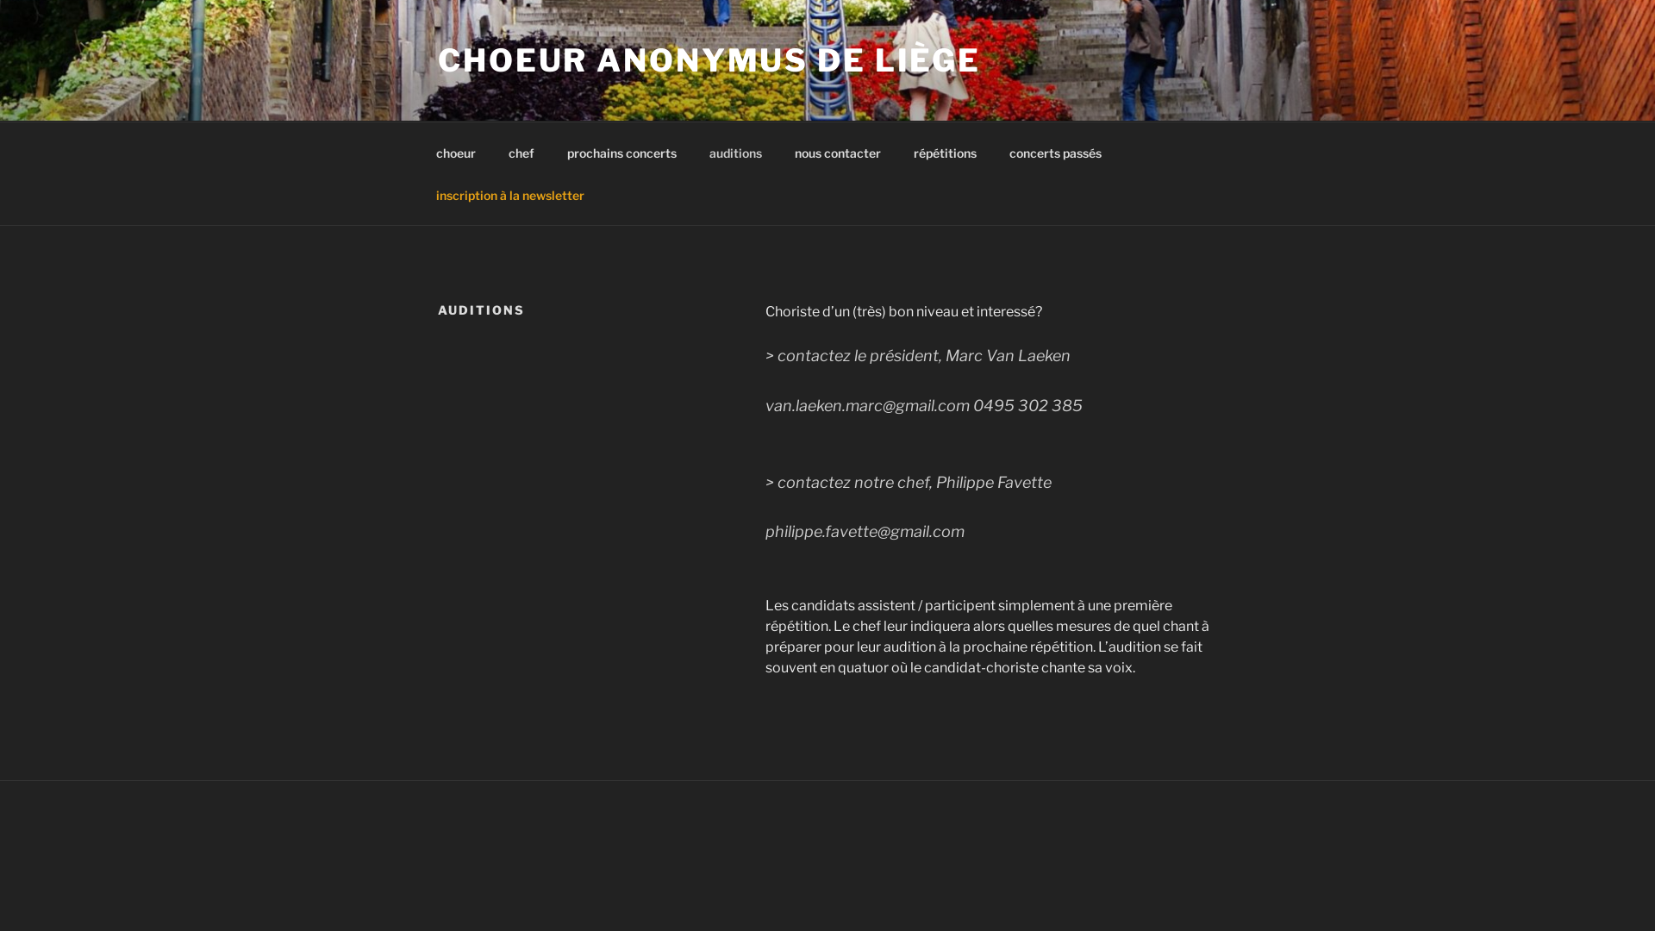 Image resolution: width=1655 pixels, height=931 pixels. Describe the element at coordinates (838, 152) in the screenshot. I see `nous contacter` at that location.